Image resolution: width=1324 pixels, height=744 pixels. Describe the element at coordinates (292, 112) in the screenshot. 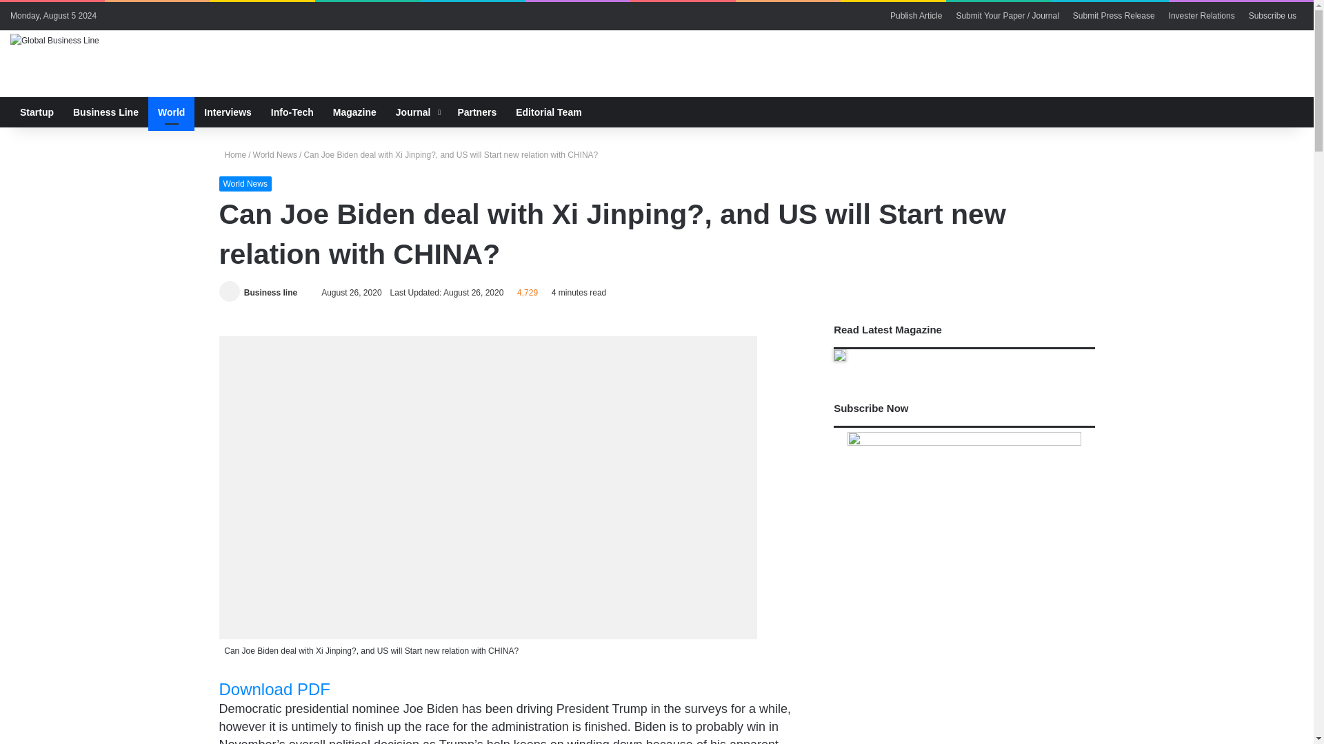

I see `Info-Tech` at that location.